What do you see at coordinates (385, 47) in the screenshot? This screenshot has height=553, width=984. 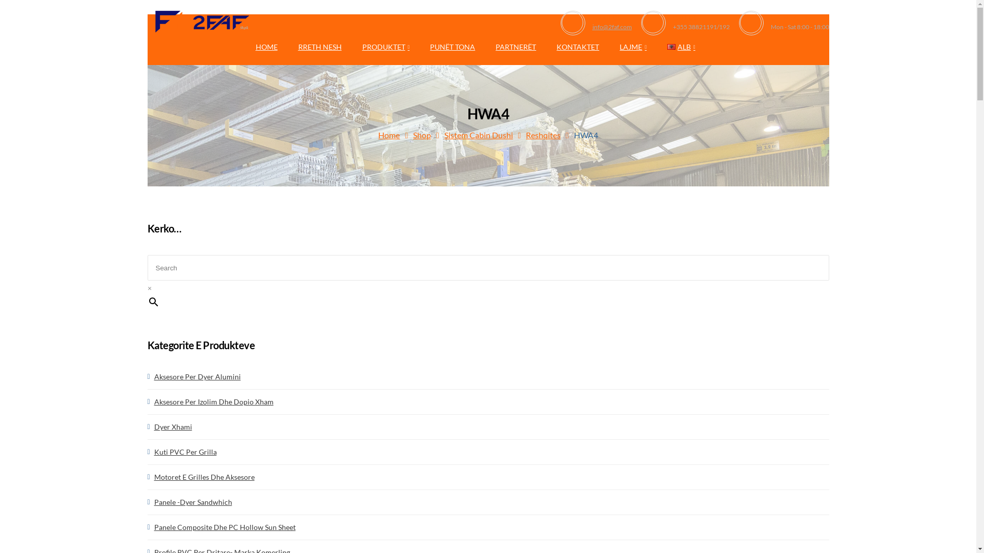 I see `PRODUKTET` at bounding box center [385, 47].